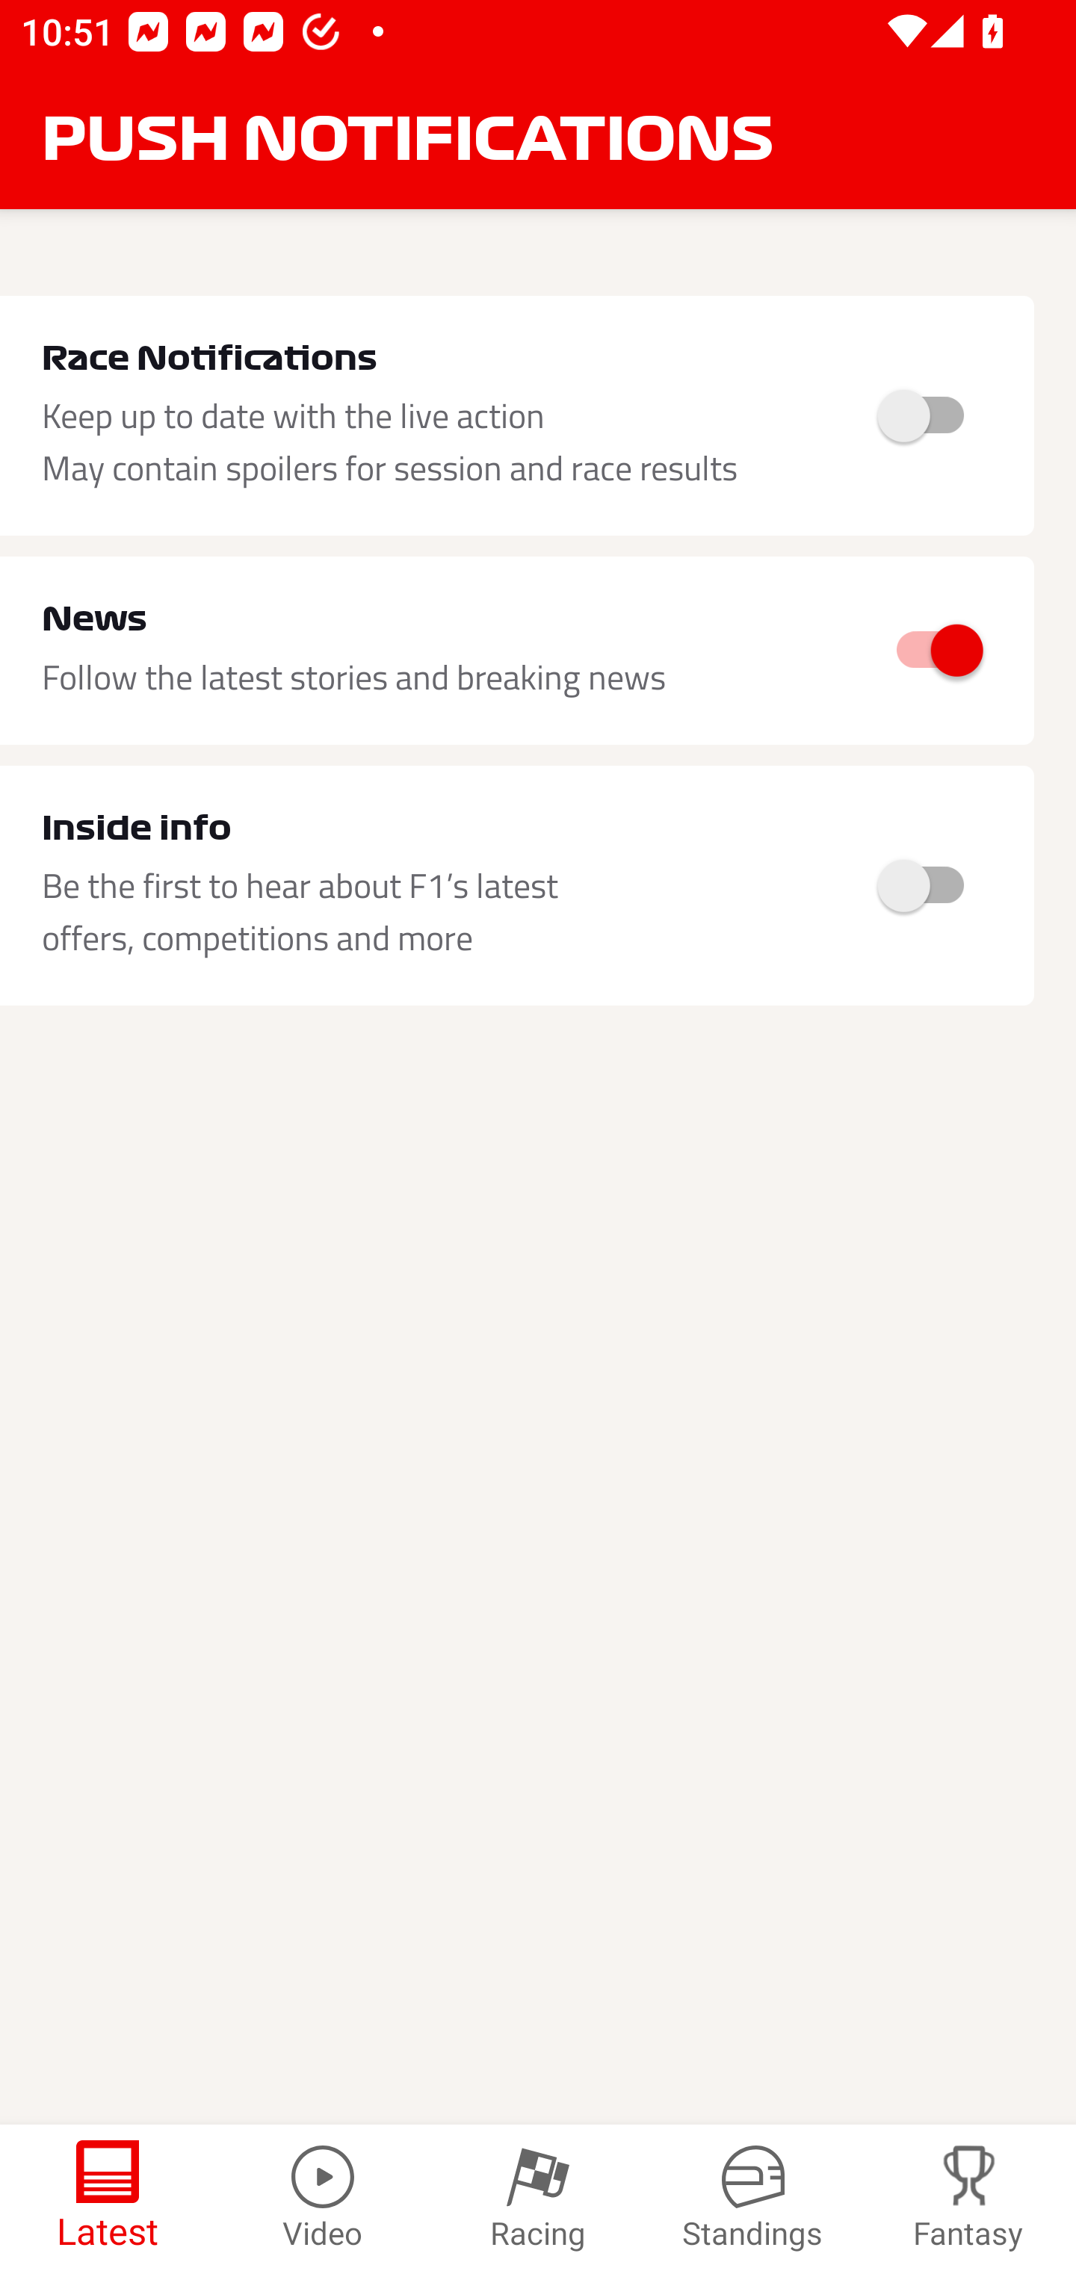  What do you see at coordinates (323, 2198) in the screenshot?
I see `Video` at bounding box center [323, 2198].